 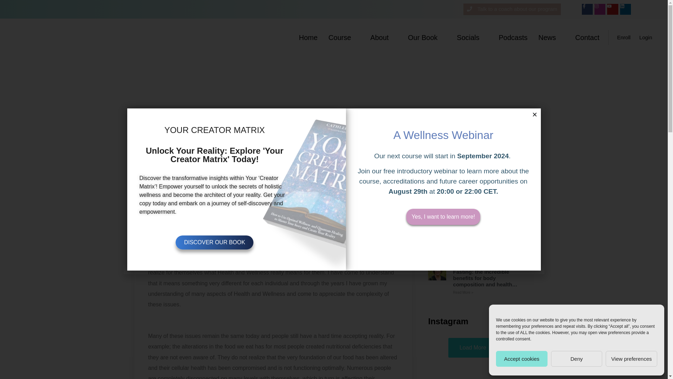 What do you see at coordinates (384, 37) in the screenshot?
I see `About` at bounding box center [384, 37].